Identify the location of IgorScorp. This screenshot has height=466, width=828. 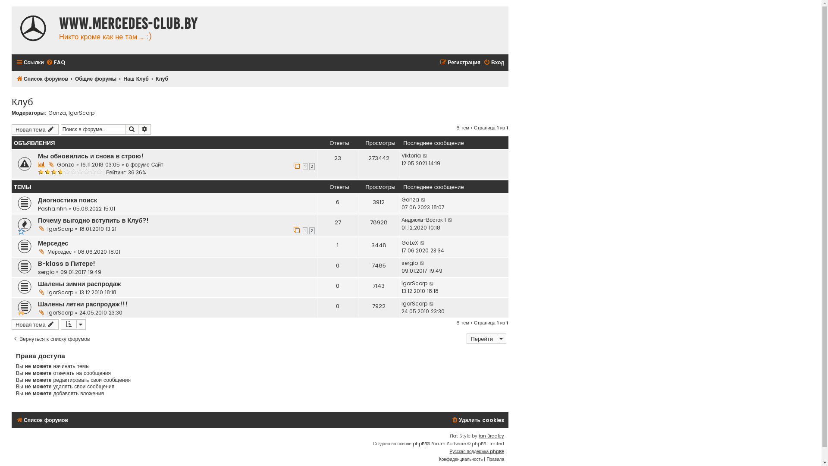
(60, 293).